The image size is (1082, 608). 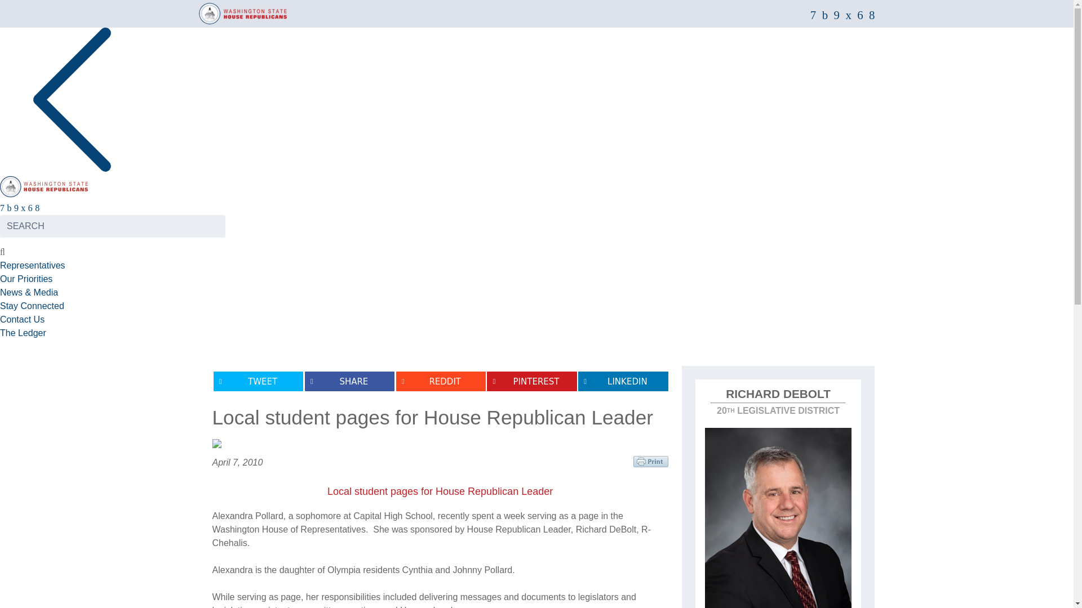 What do you see at coordinates (532, 381) in the screenshot?
I see `PINTEREST` at bounding box center [532, 381].